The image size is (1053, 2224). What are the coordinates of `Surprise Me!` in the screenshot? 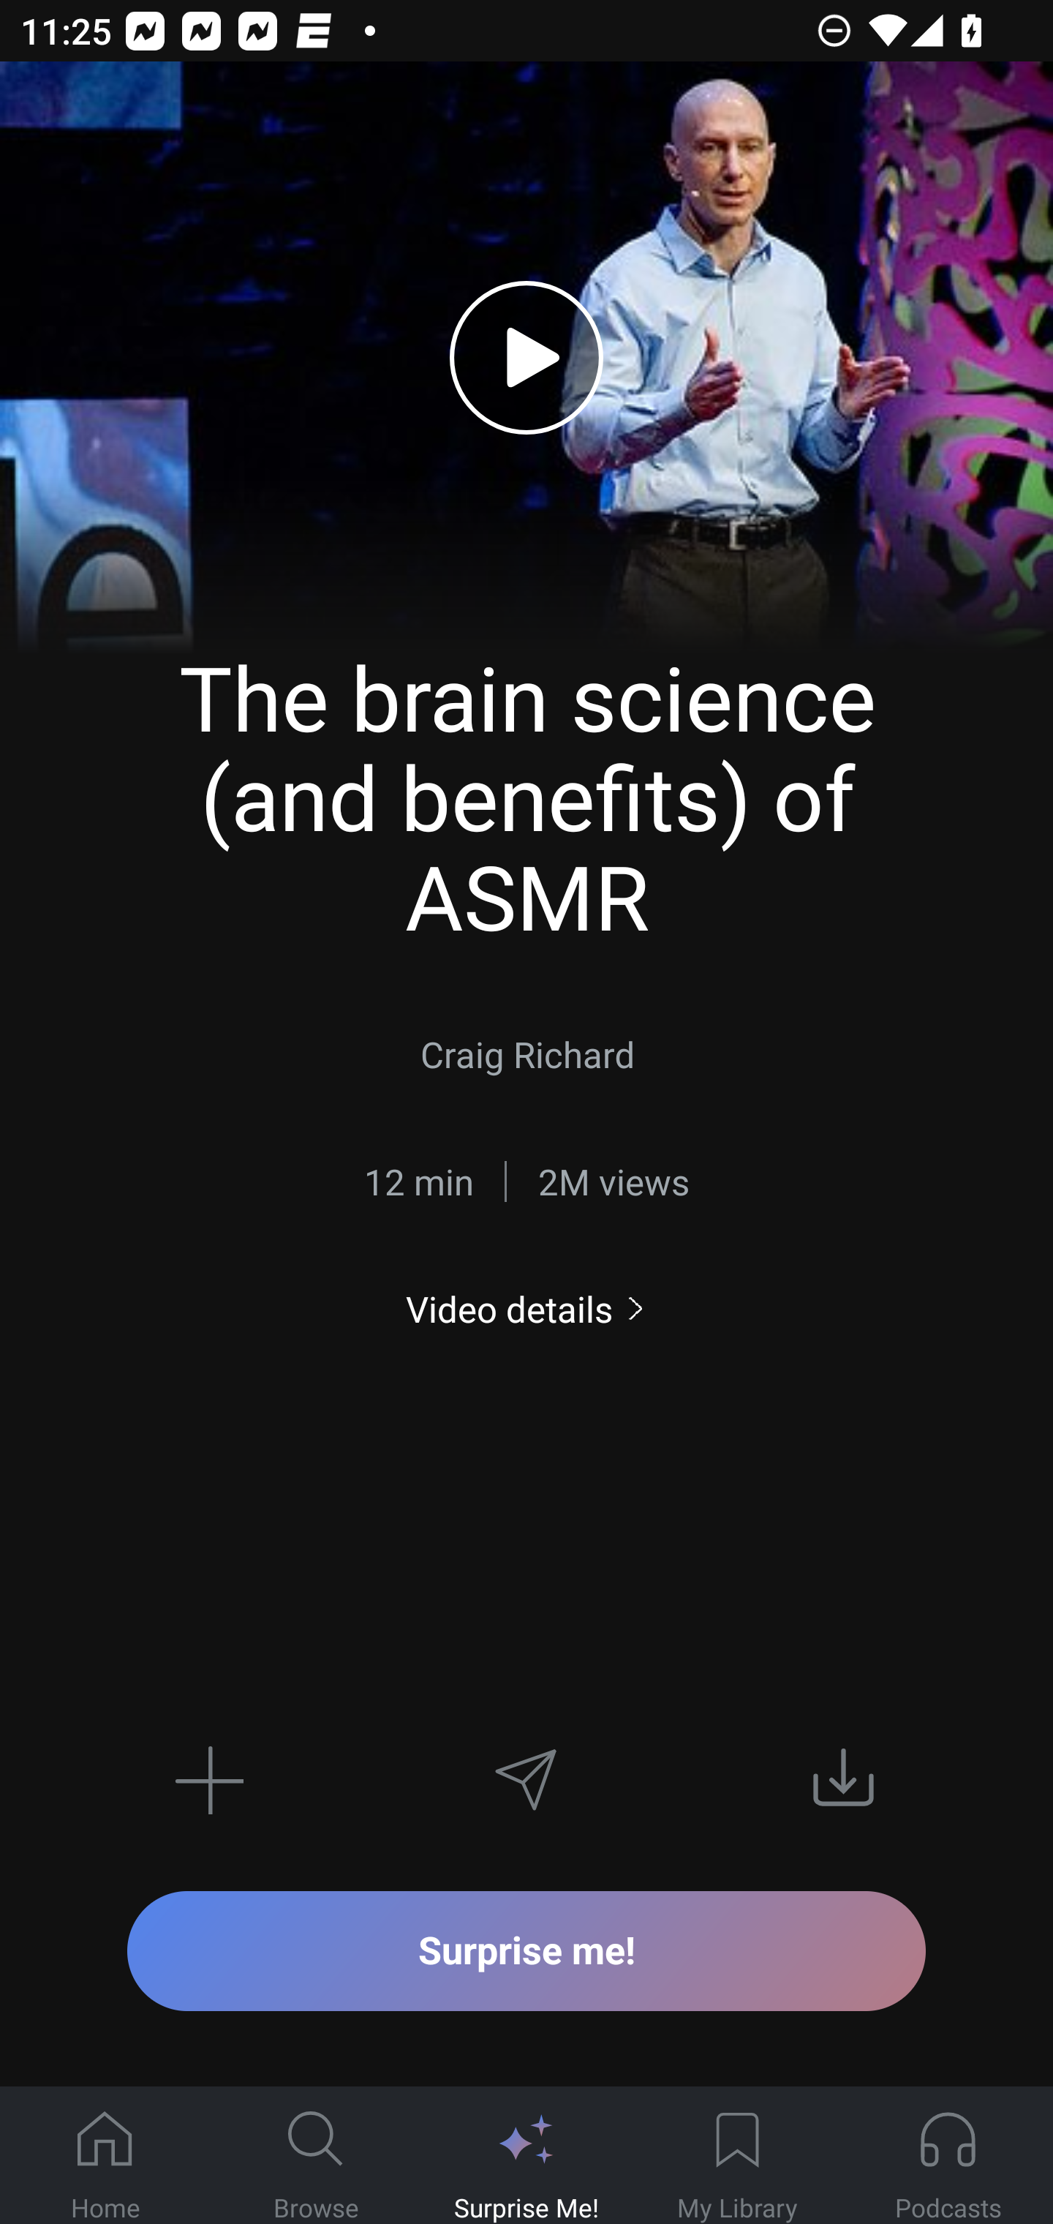 It's located at (526, 2156).